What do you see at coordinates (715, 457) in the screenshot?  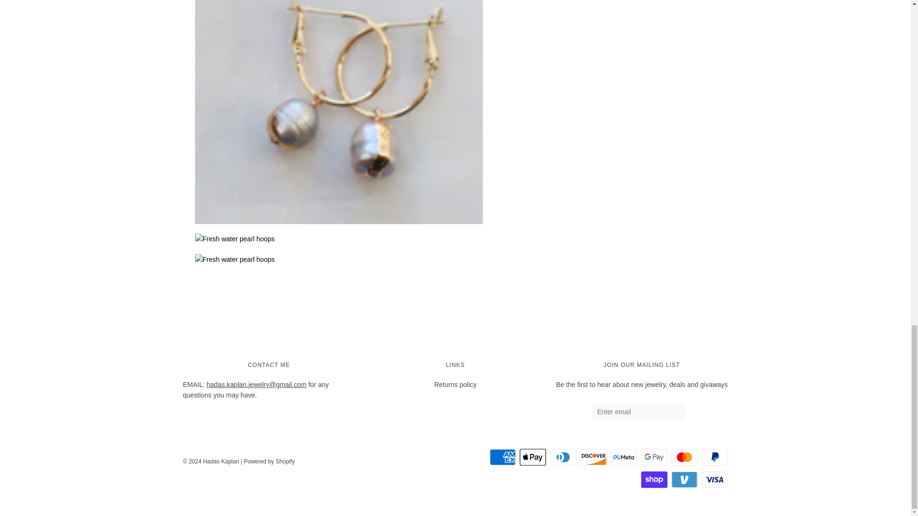 I see `PayPal` at bounding box center [715, 457].